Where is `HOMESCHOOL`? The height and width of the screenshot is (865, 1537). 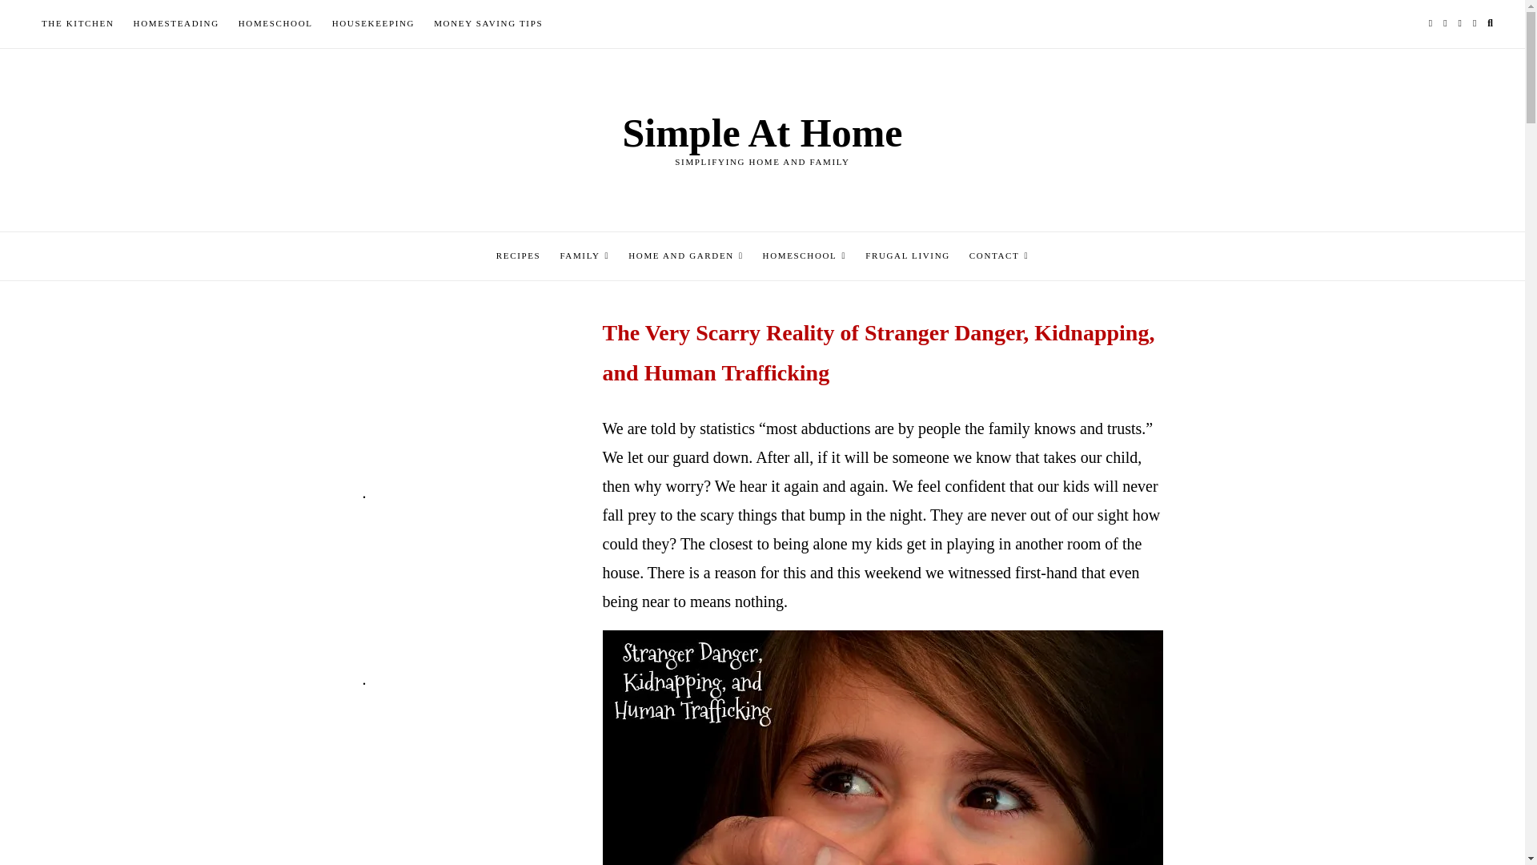 HOMESCHOOL is located at coordinates (804, 256).